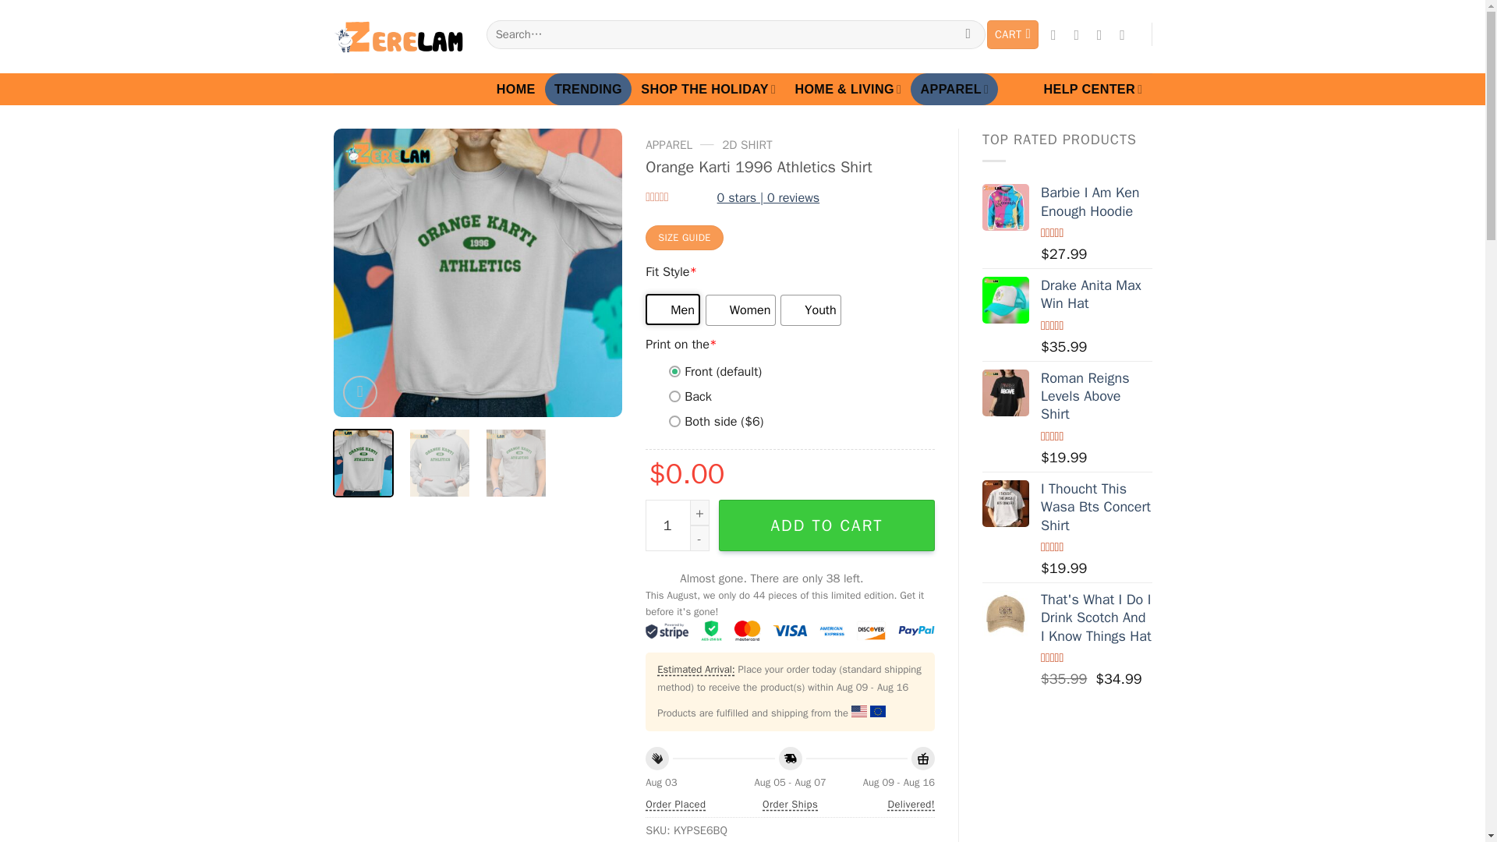 The width and height of the screenshot is (1497, 842). What do you see at coordinates (1006, 393) in the screenshot?
I see `Roman Reigns Levels Above Shirt` at bounding box center [1006, 393].